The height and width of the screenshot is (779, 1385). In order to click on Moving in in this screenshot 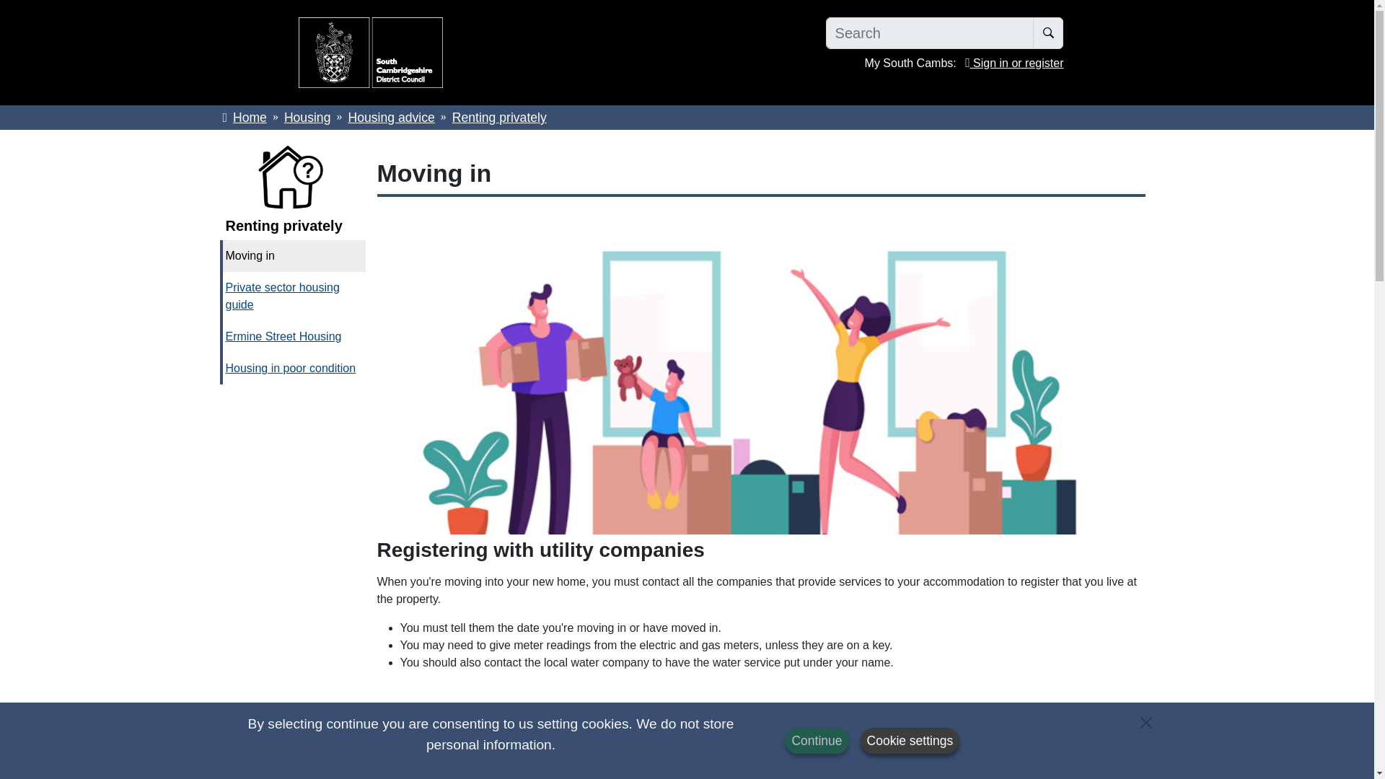, I will do `click(293, 255)`.